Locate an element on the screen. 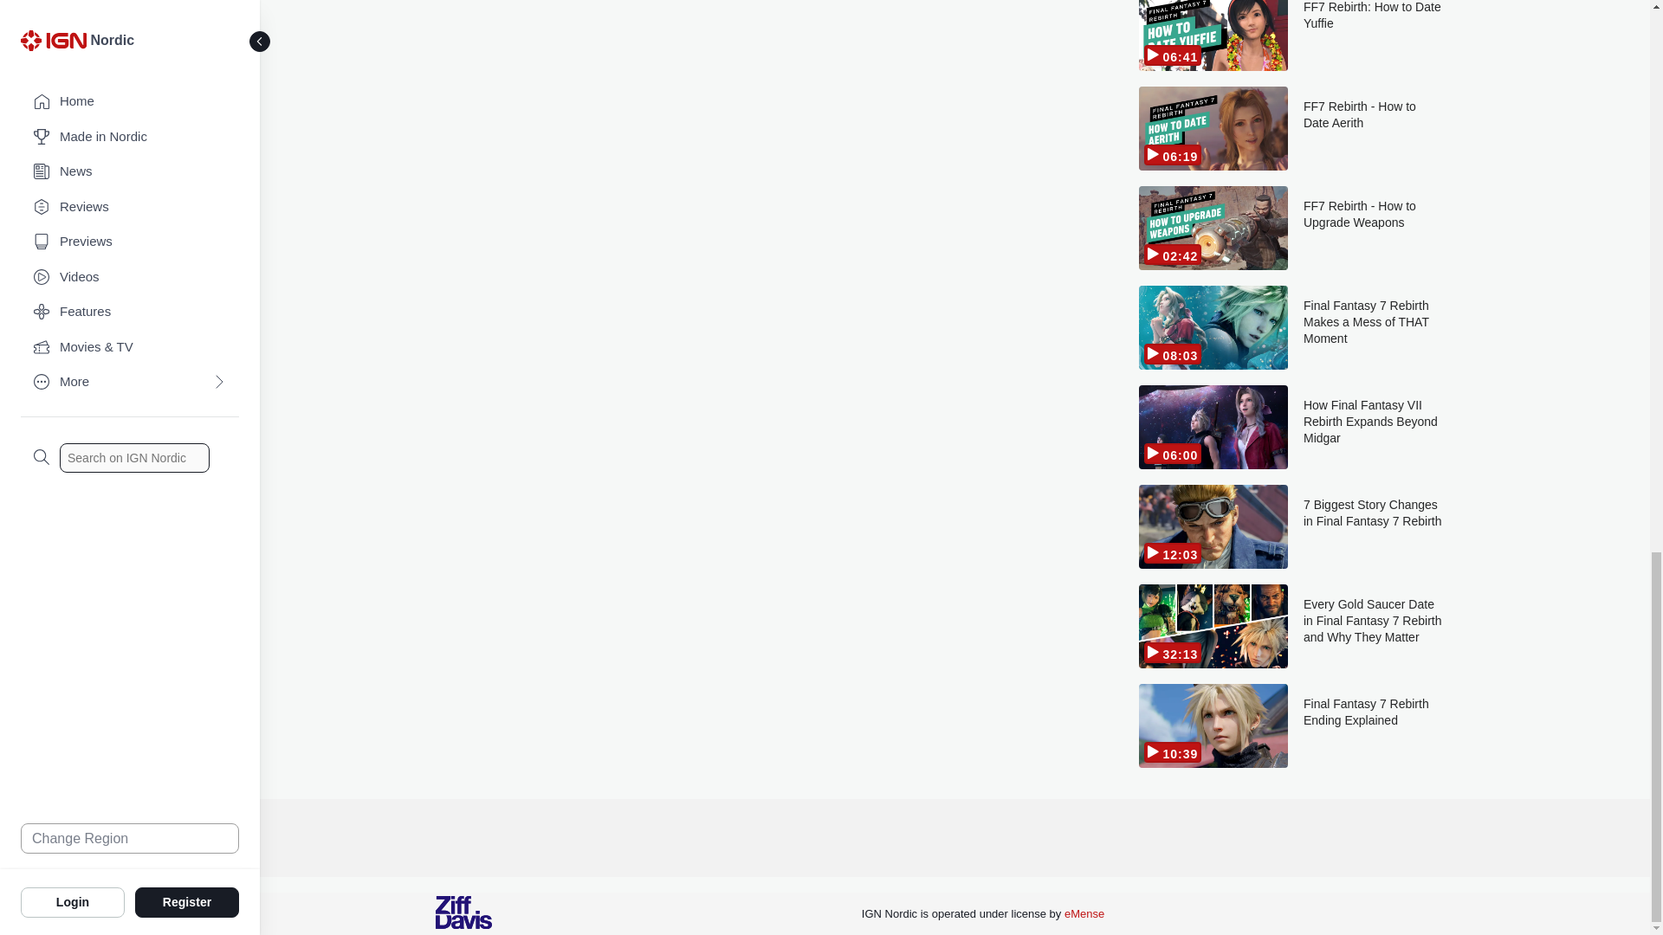 This screenshot has width=1663, height=935. 3rd party ad content is located at coordinates (954, 838).